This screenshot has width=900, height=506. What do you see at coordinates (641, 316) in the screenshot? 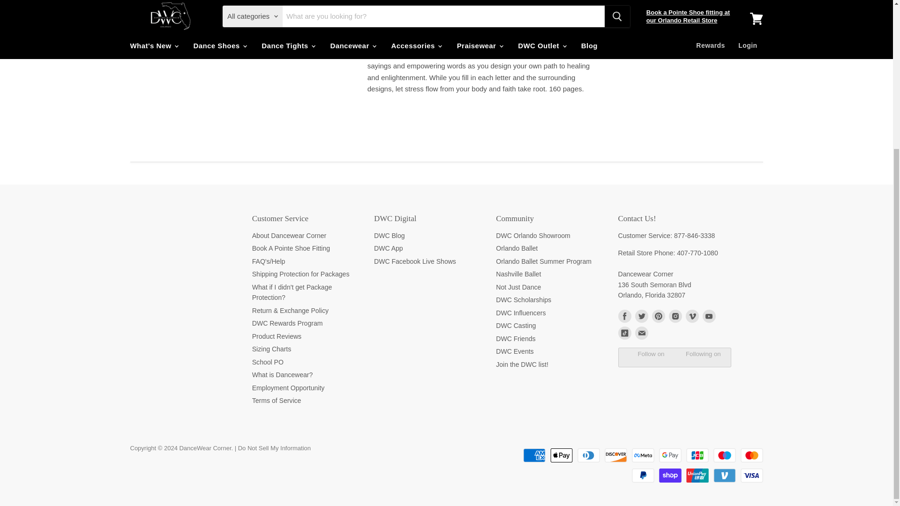
I see `Twitter` at bounding box center [641, 316].